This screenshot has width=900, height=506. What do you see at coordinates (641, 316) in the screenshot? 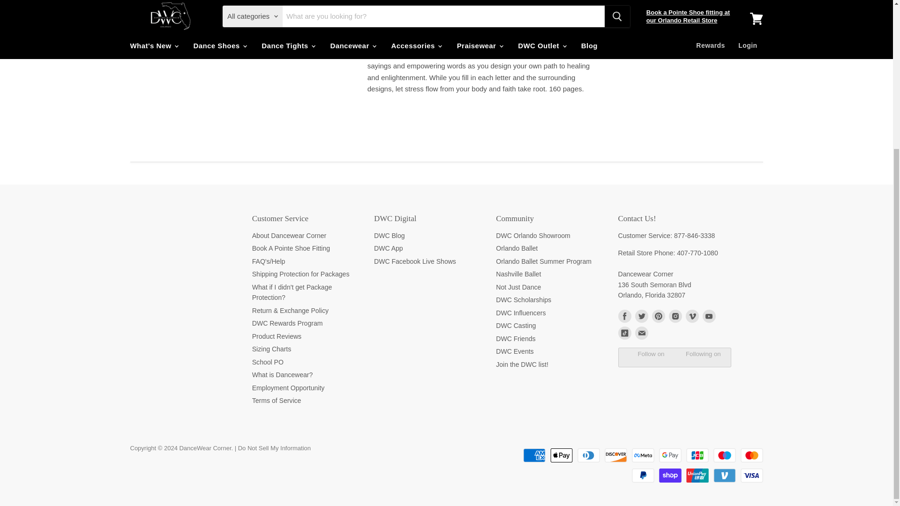
I see `Twitter` at bounding box center [641, 316].